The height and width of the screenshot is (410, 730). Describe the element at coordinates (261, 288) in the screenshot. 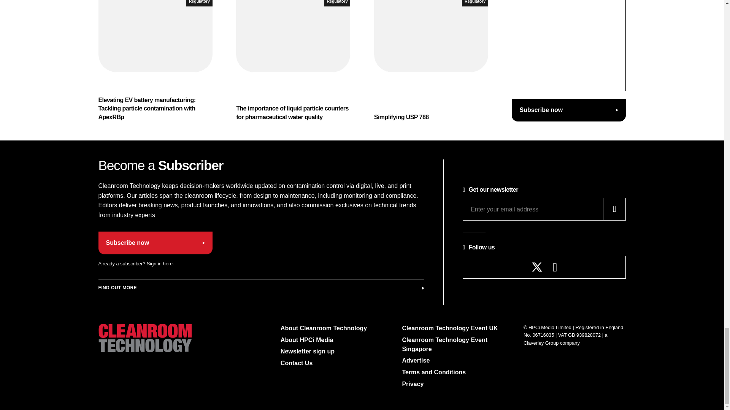

I see `Subscribe` at that location.